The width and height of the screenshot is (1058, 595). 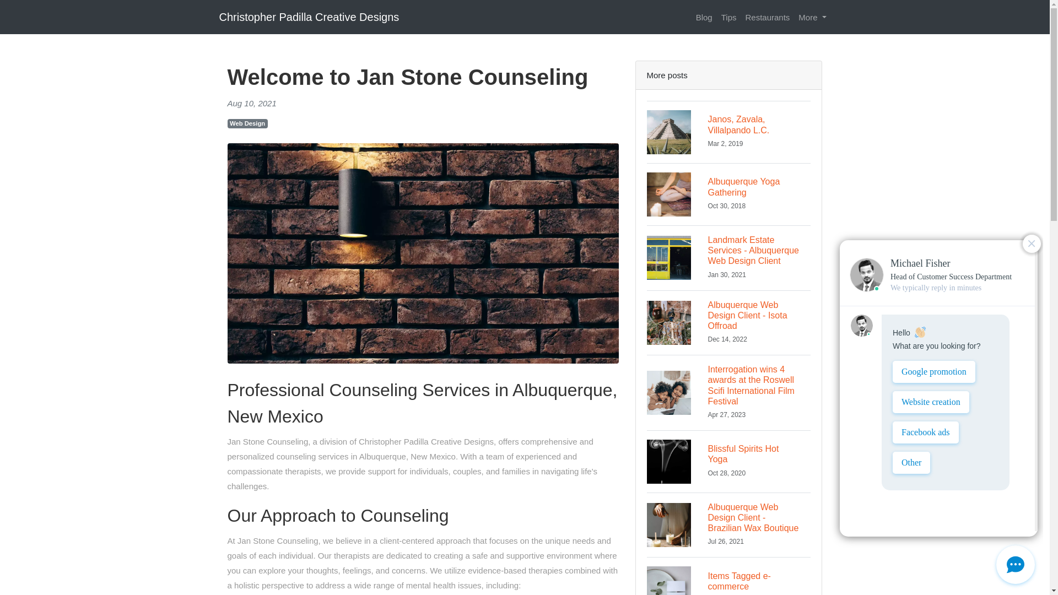 What do you see at coordinates (728, 461) in the screenshot?
I see `Web Design` at bounding box center [728, 461].